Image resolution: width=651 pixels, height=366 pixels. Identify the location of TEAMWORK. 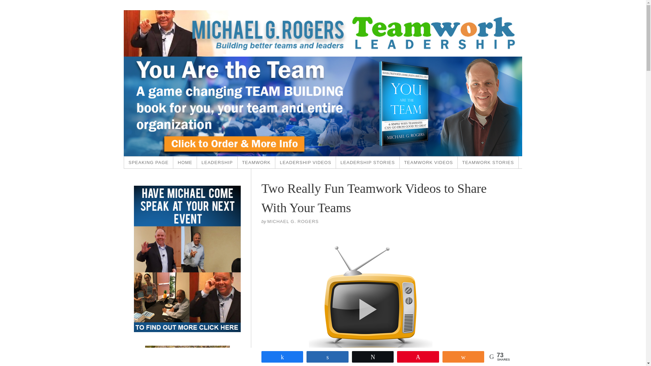
(256, 162).